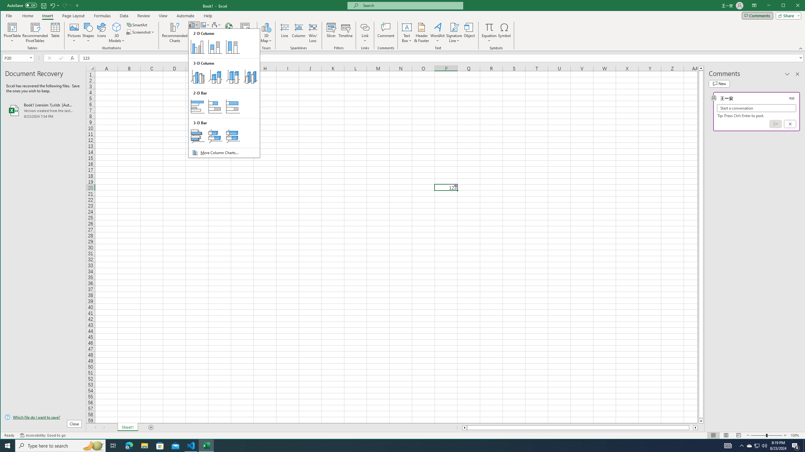 This screenshot has height=452, width=805. I want to click on Class: NetUIScrollBar, so click(95, 428).